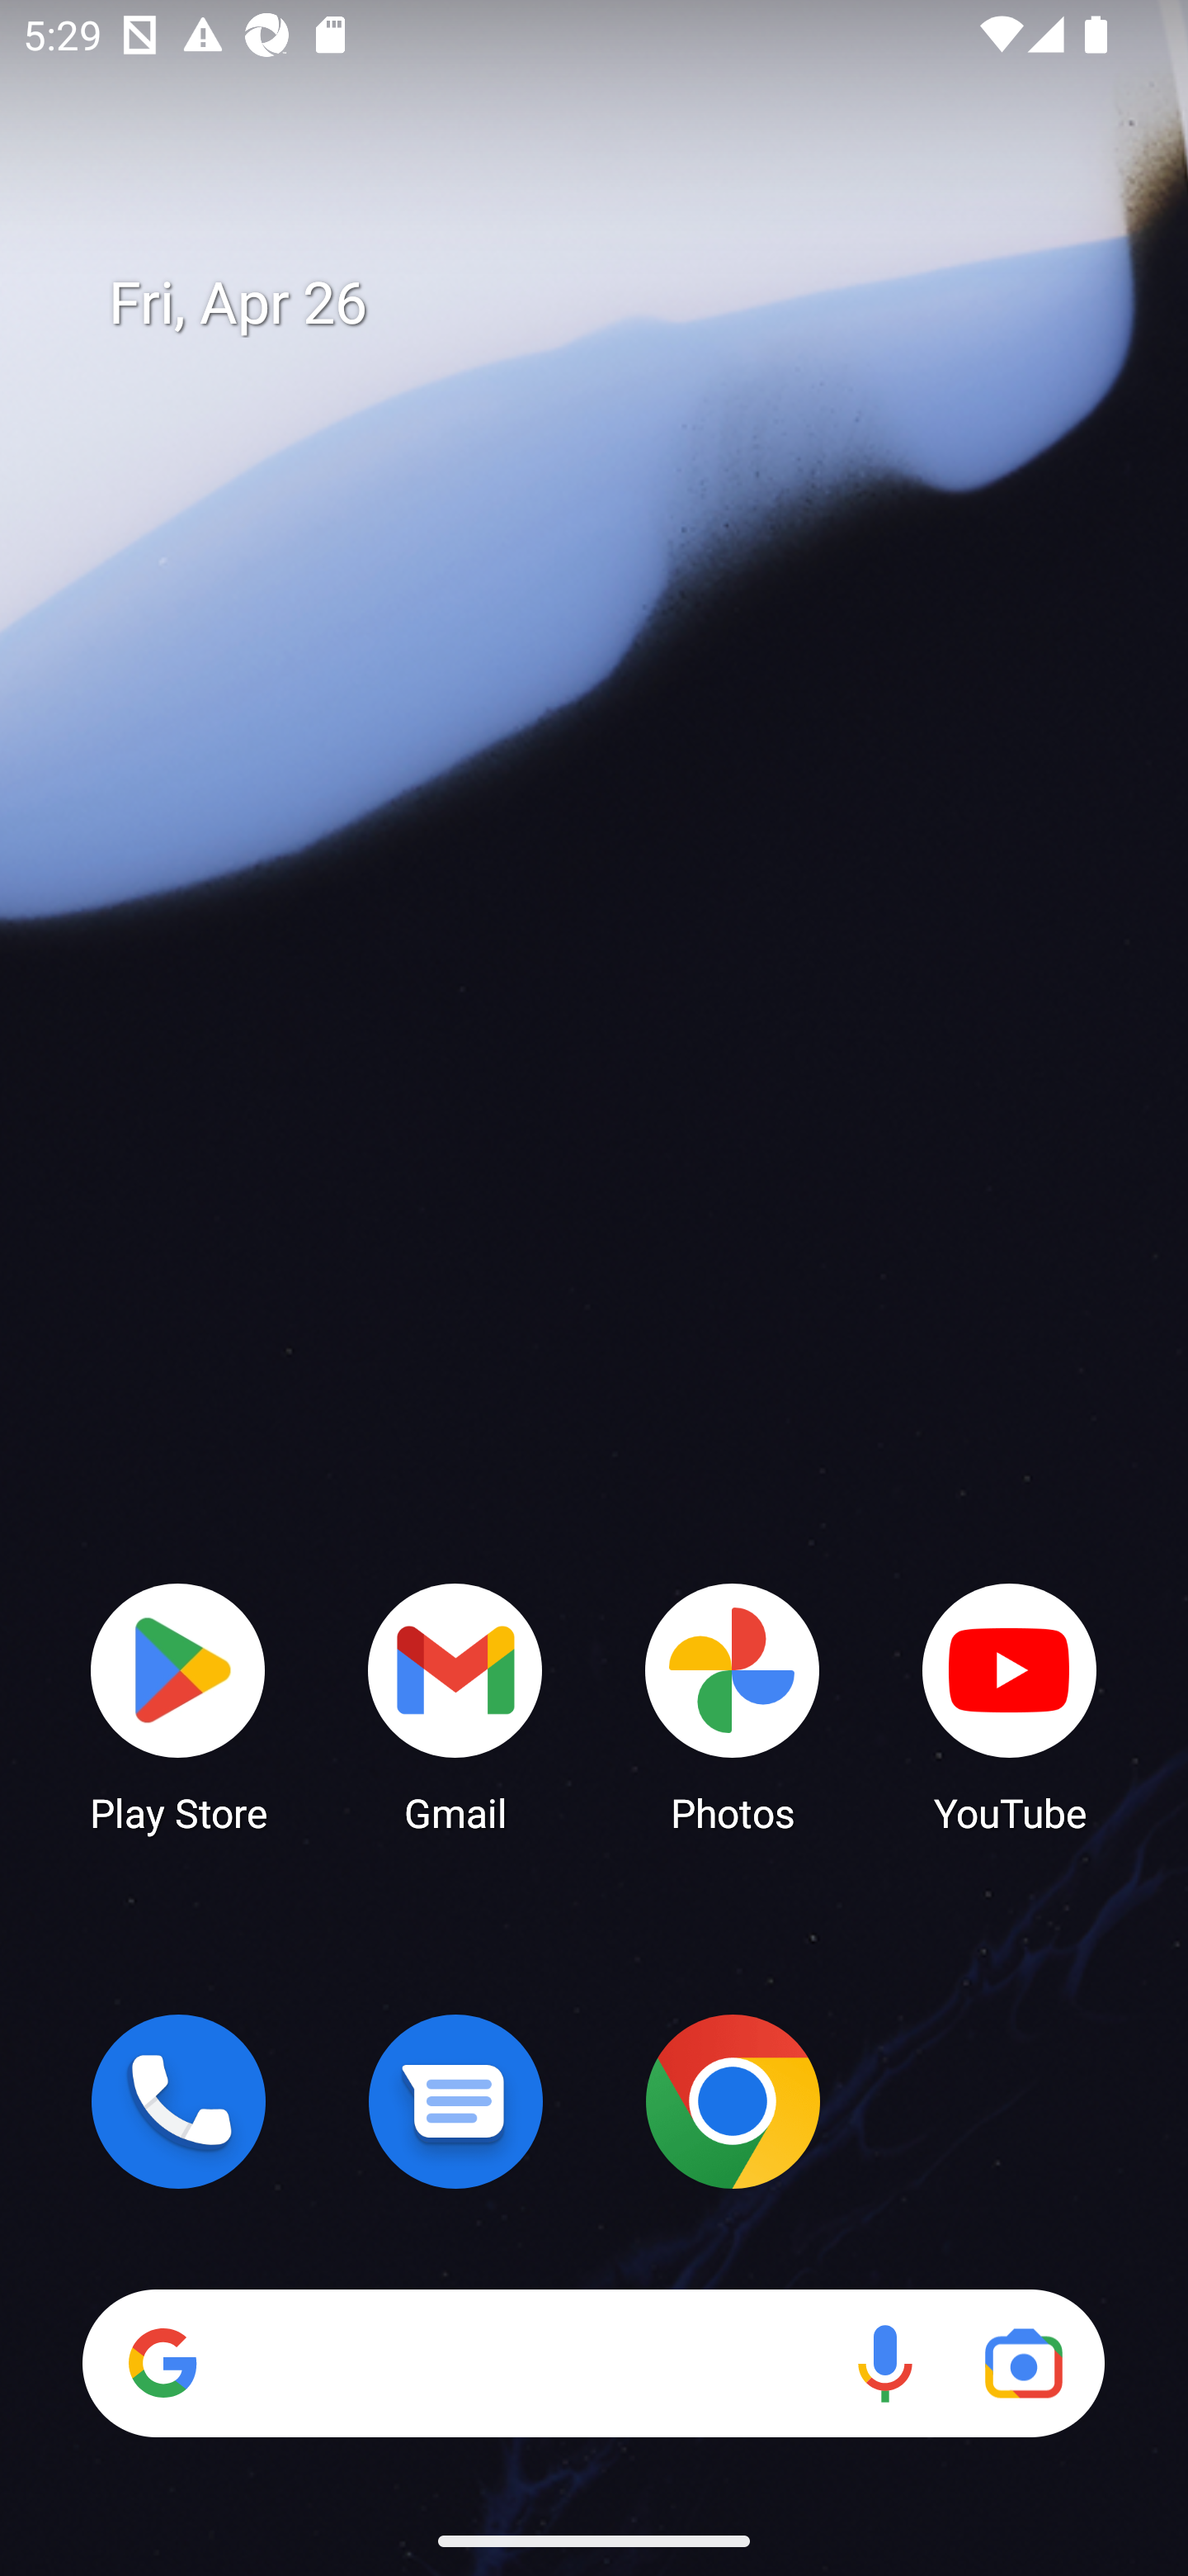 The height and width of the screenshot is (2576, 1188). I want to click on YouTube, so click(1010, 1706).